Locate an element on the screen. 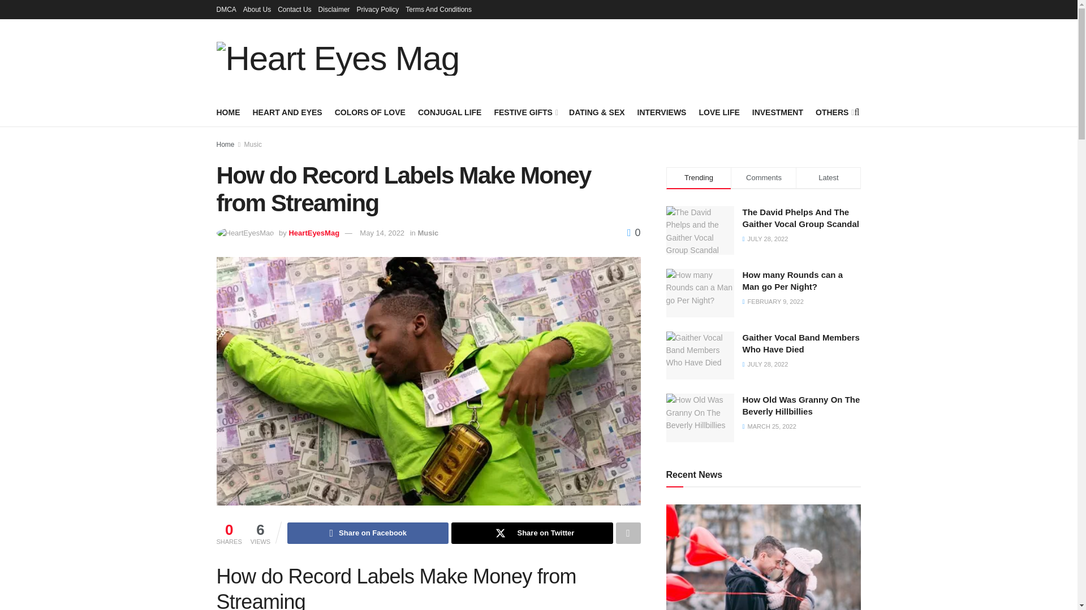 This screenshot has height=610, width=1086. Privacy Policy is located at coordinates (378, 9).